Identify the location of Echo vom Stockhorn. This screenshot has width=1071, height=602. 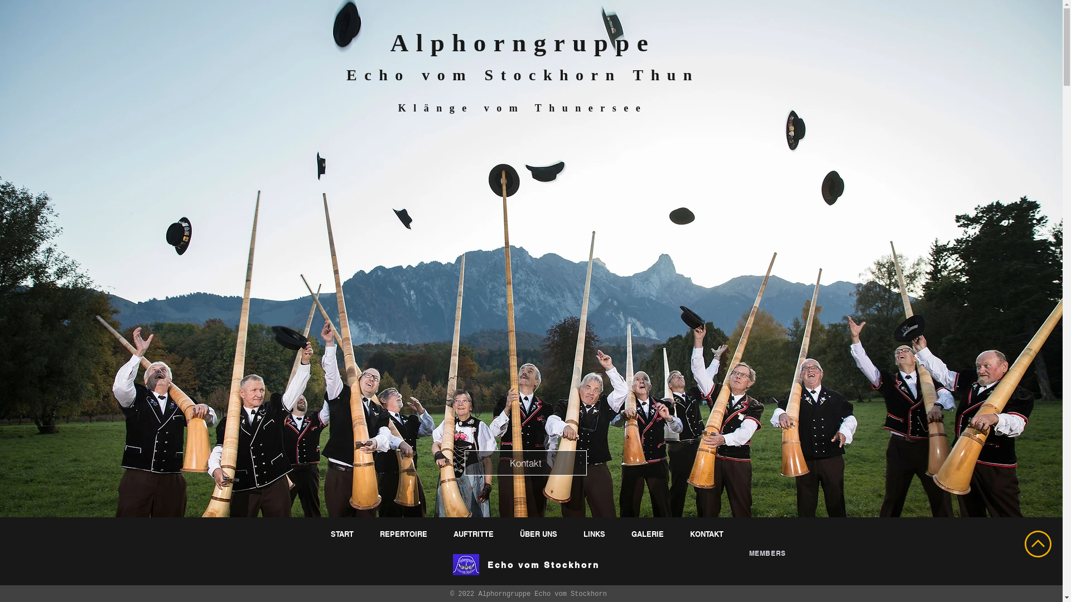
(543, 565).